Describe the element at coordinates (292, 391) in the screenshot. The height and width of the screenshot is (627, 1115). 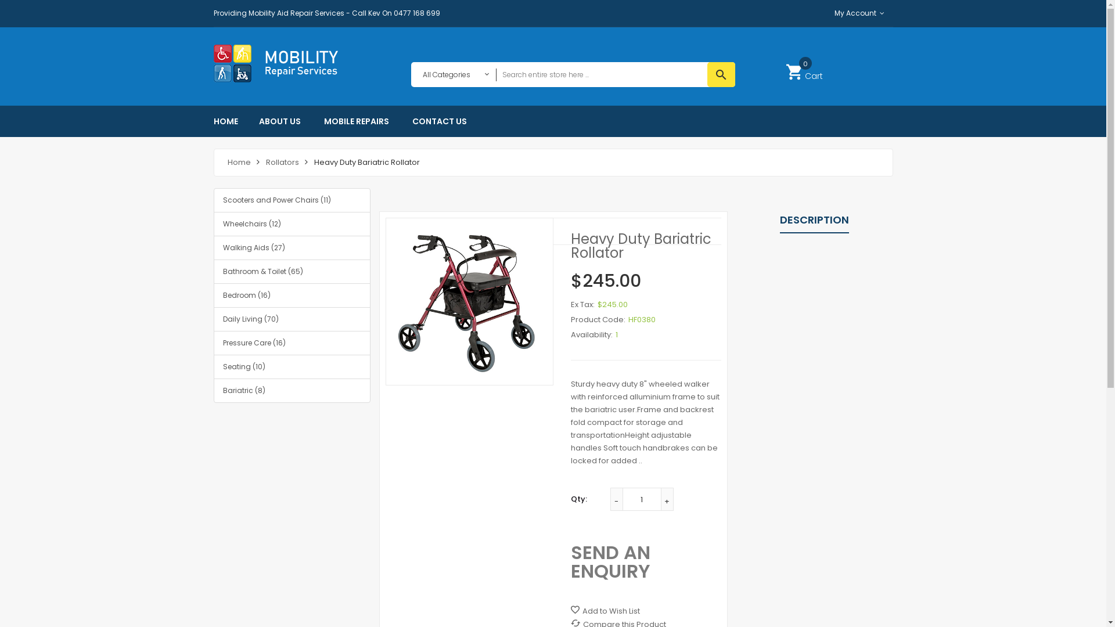
I see `Bariatric (8)` at that location.